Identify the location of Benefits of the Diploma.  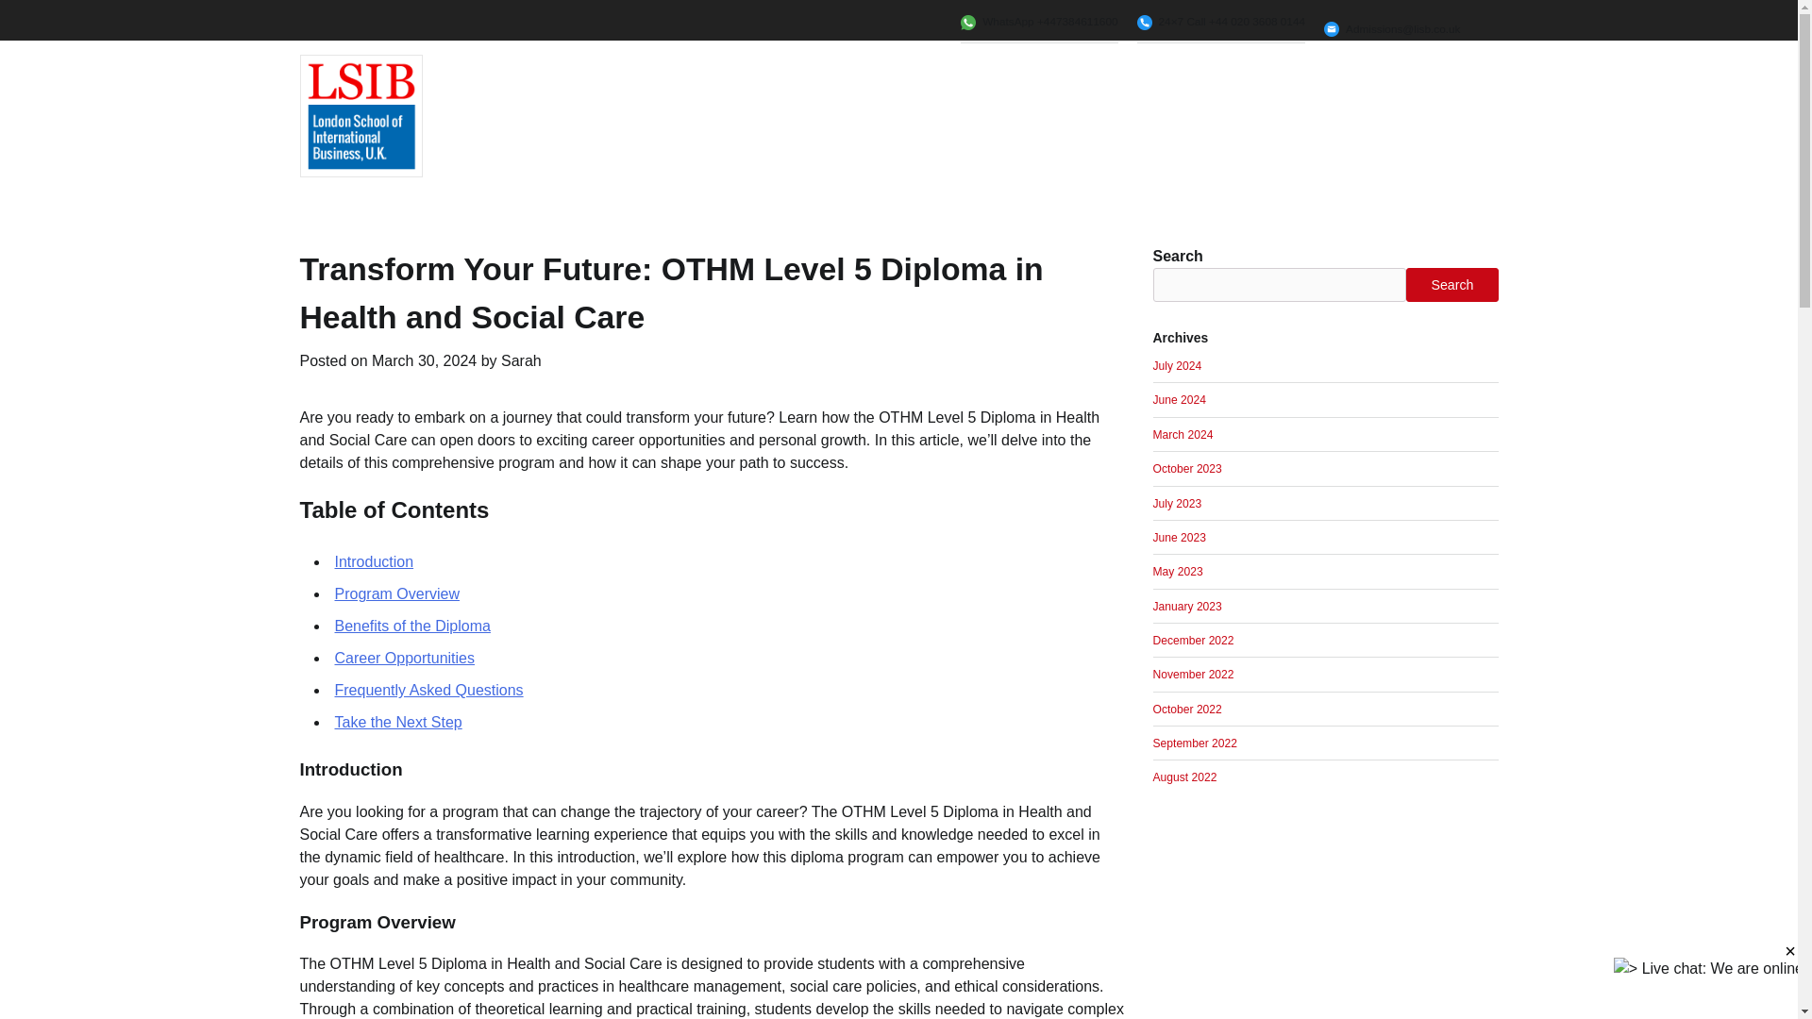
(411, 625).